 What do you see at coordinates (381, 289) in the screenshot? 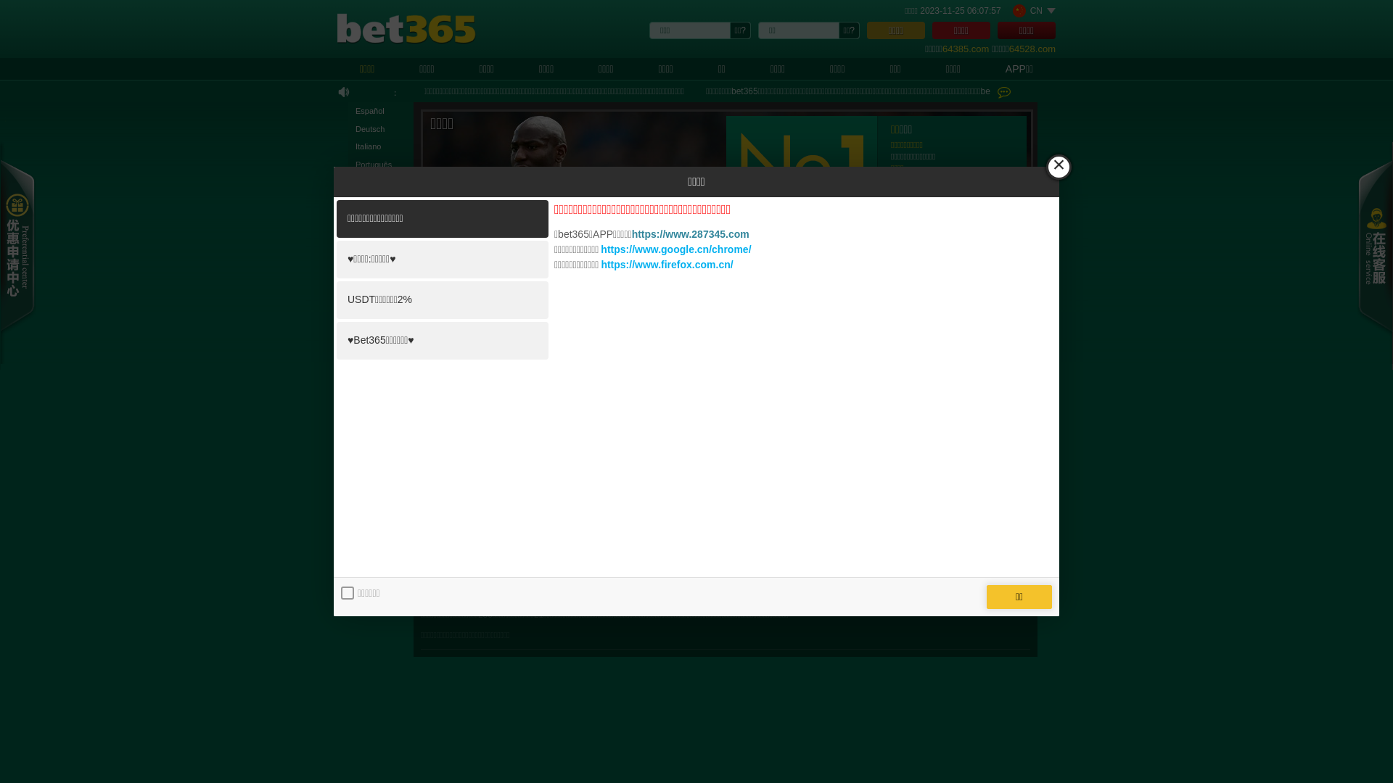
I see `Polski` at bounding box center [381, 289].